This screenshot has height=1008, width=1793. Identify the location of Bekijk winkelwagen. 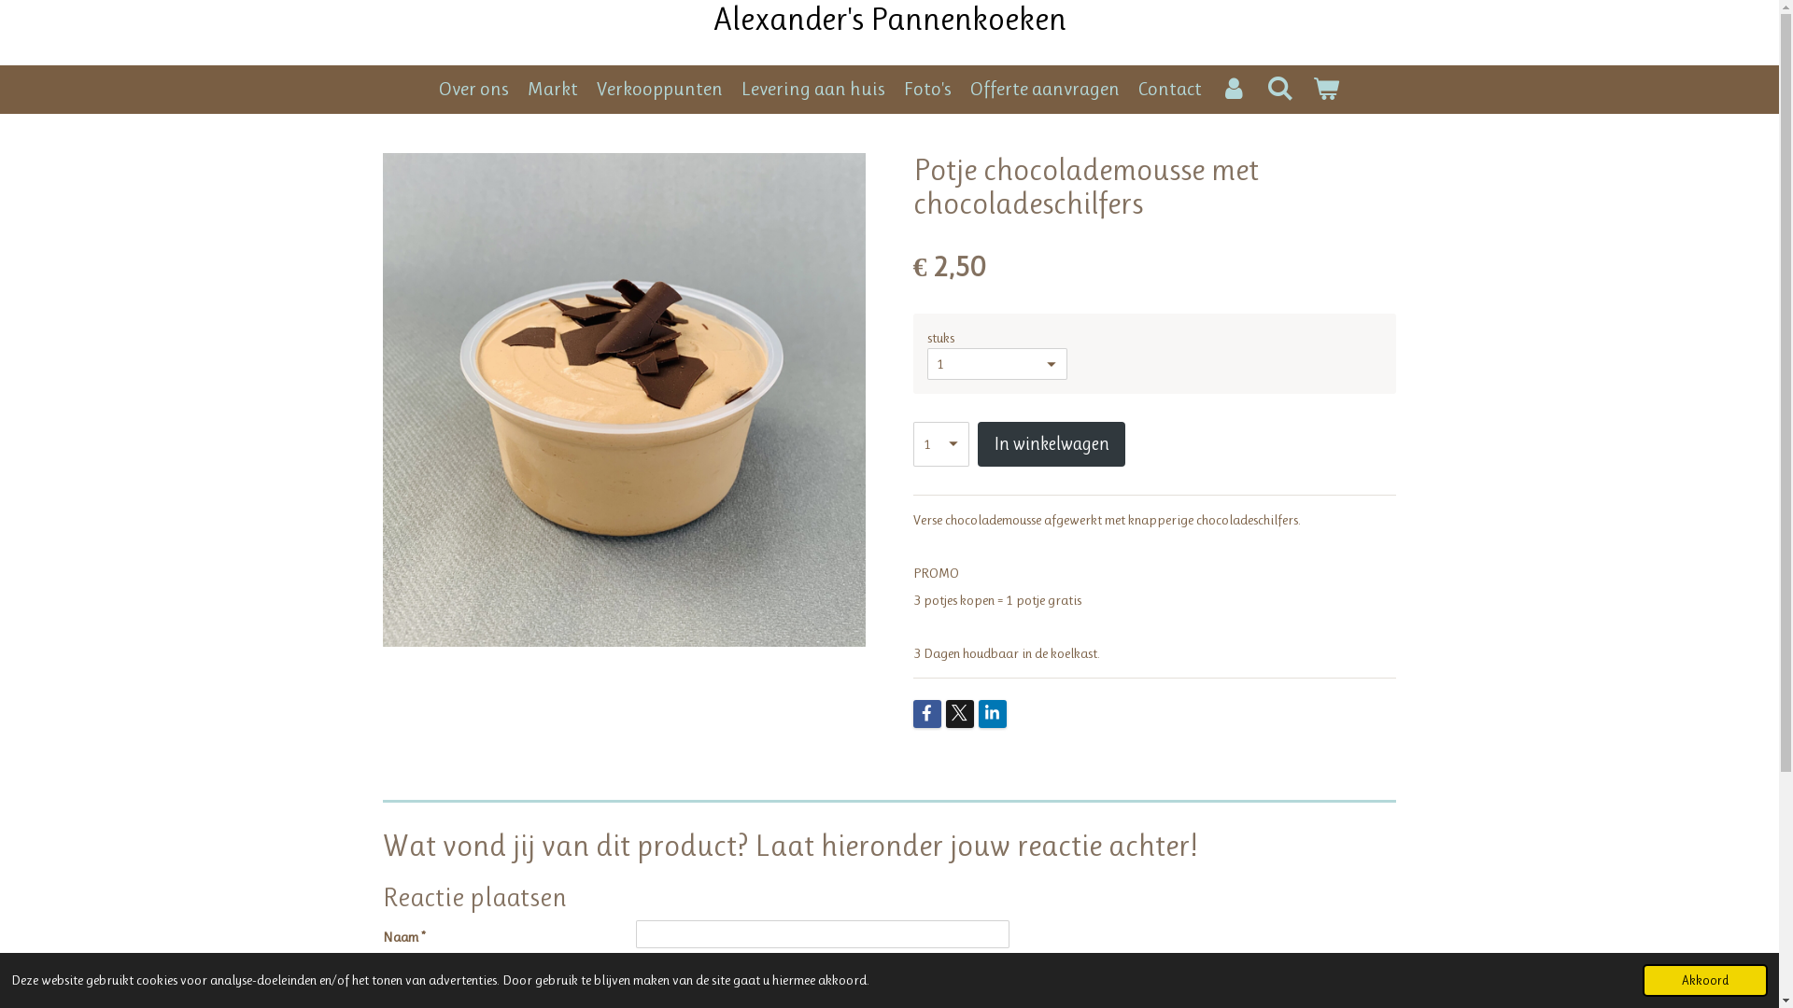
(1326, 90).